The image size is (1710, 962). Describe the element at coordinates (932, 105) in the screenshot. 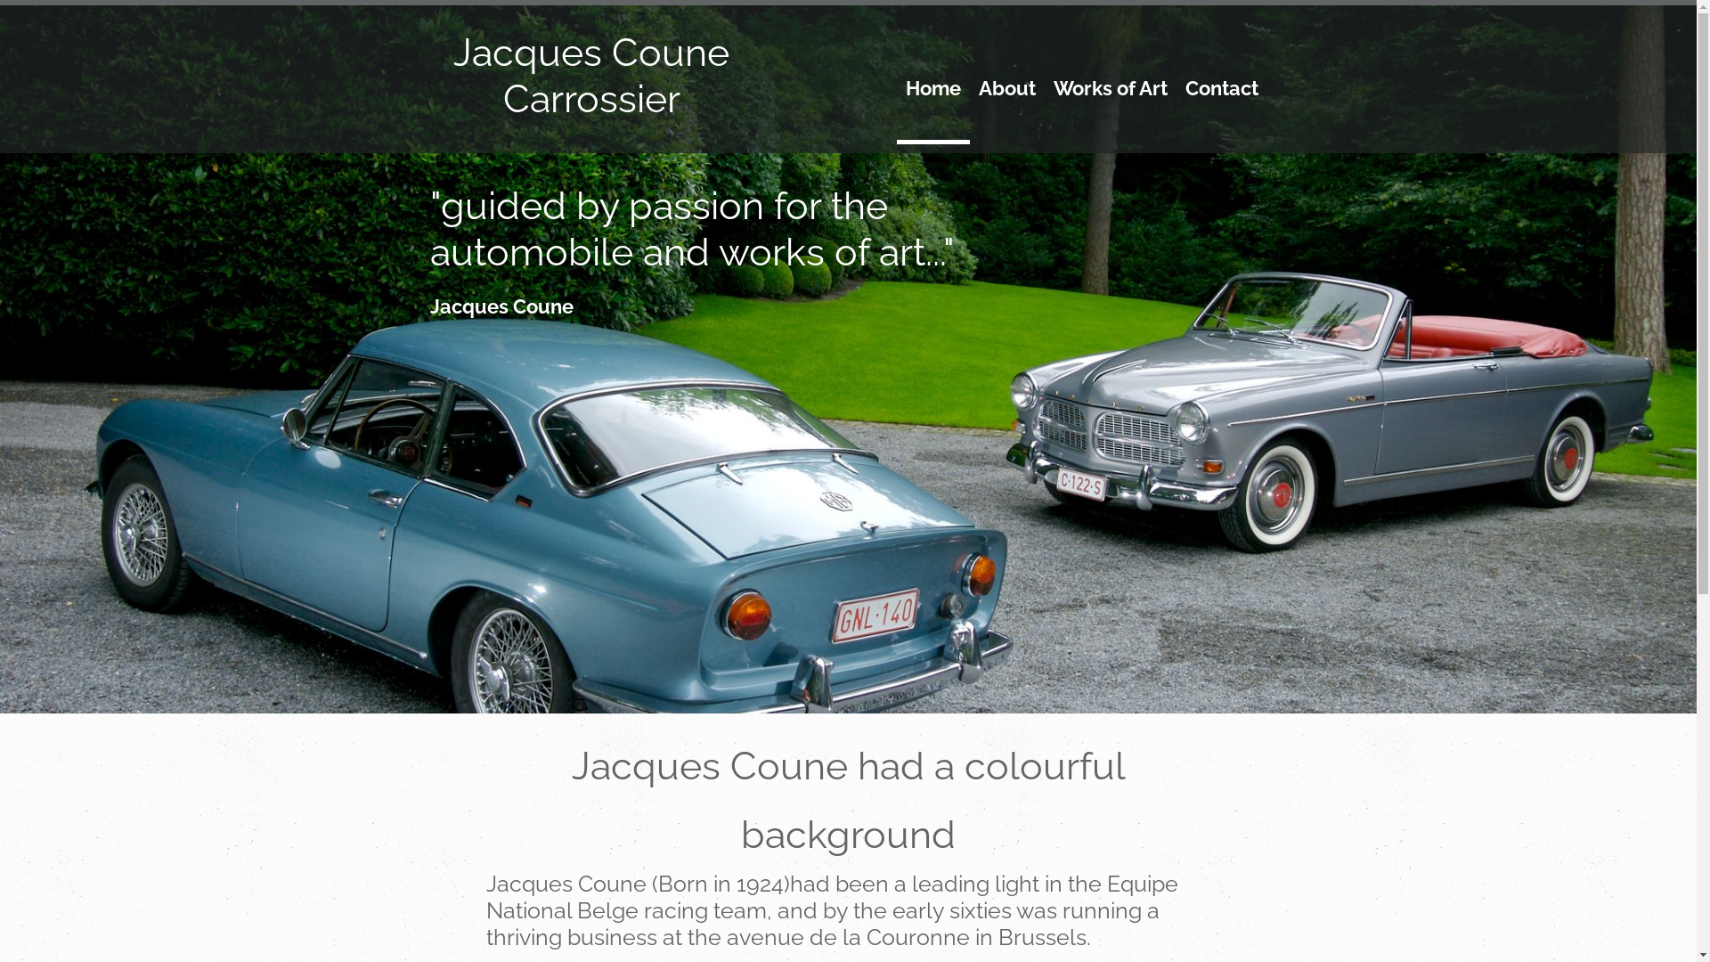

I see `Home` at that location.